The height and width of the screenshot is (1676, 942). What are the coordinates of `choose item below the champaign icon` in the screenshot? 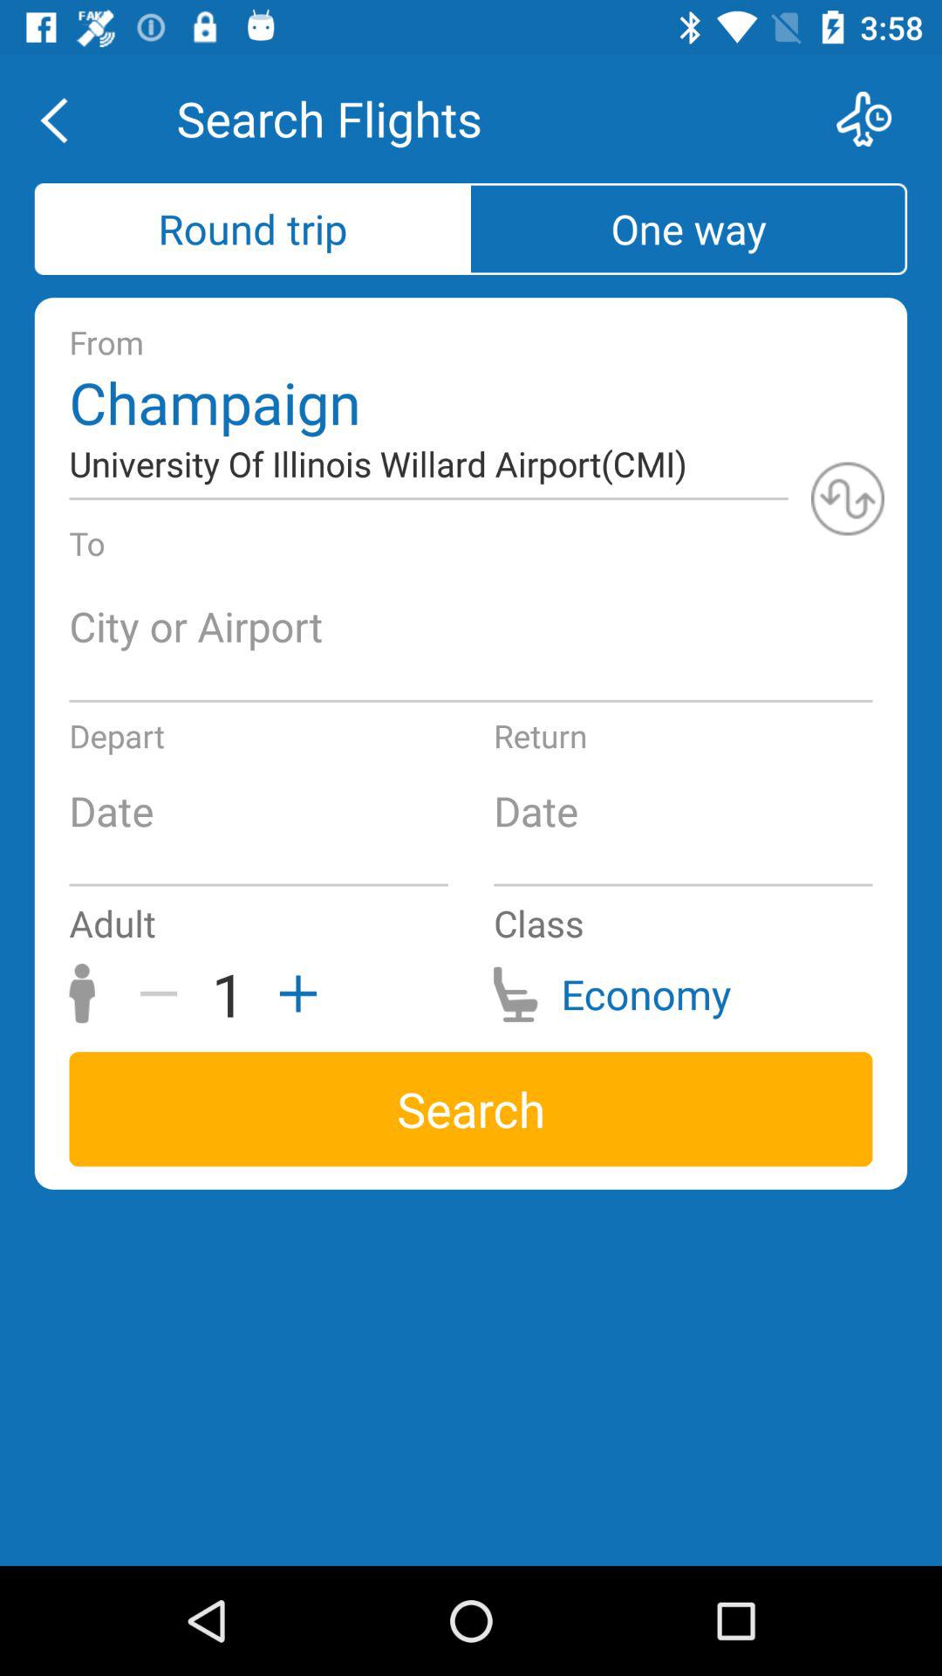 It's located at (848, 498).